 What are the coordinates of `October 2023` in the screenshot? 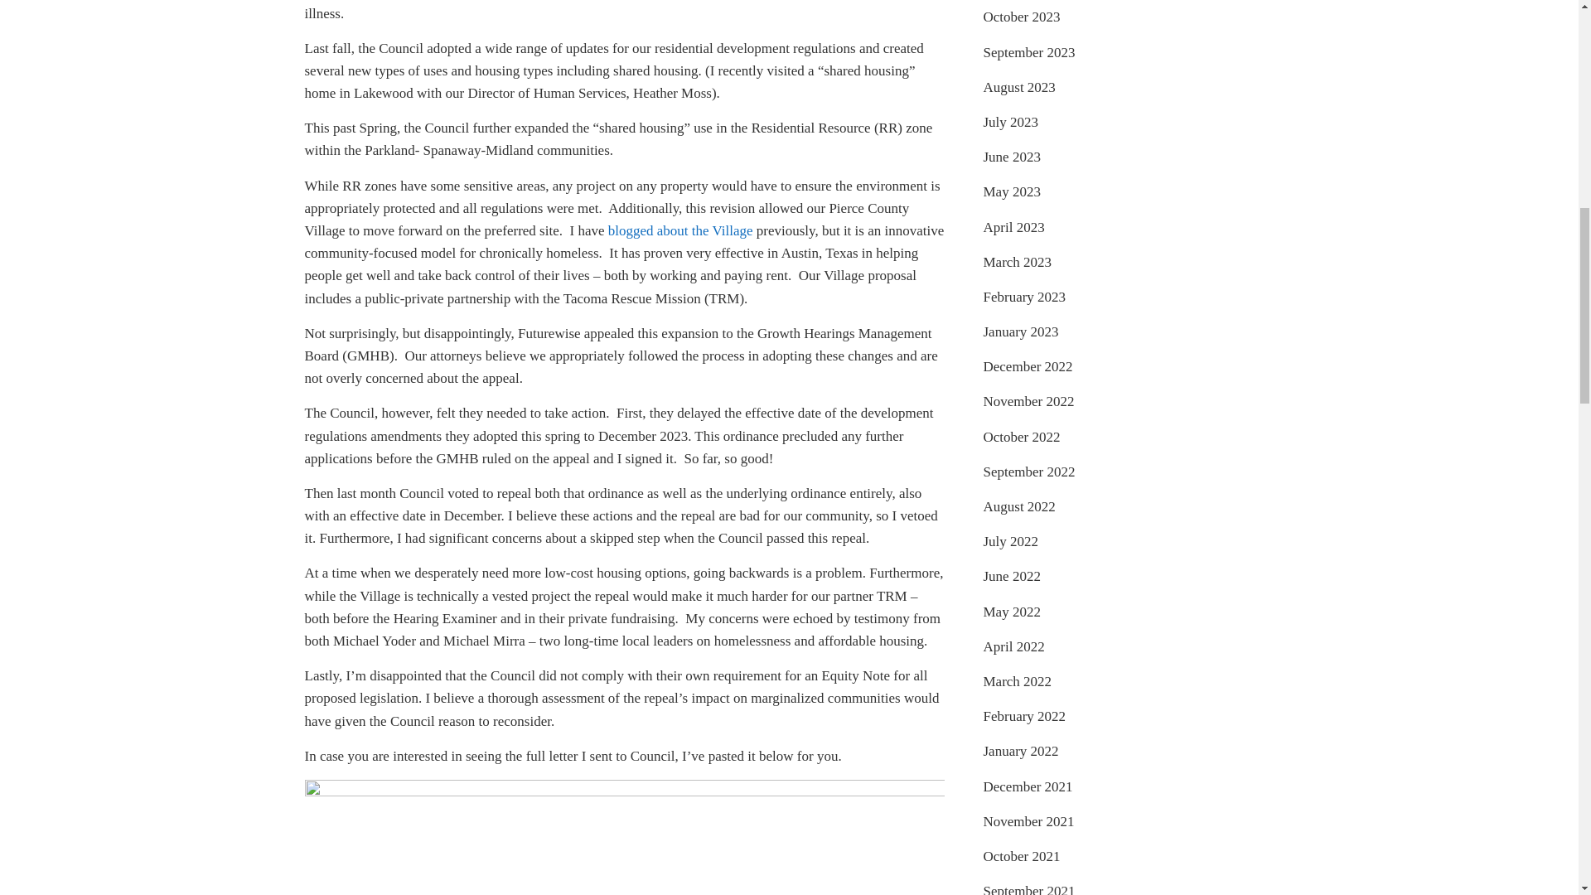 It's located at (1021, 17).